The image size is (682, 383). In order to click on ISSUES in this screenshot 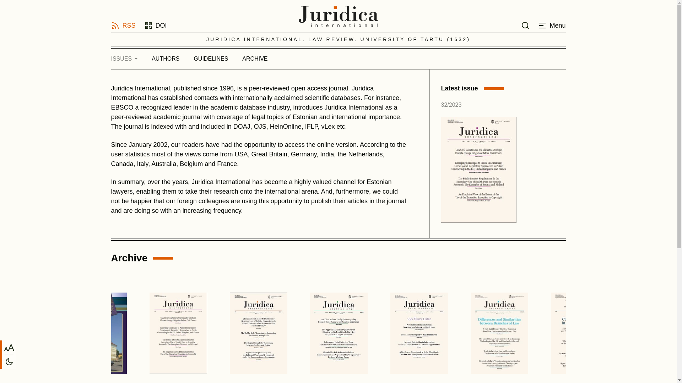, I will do `click(128, 59)`.